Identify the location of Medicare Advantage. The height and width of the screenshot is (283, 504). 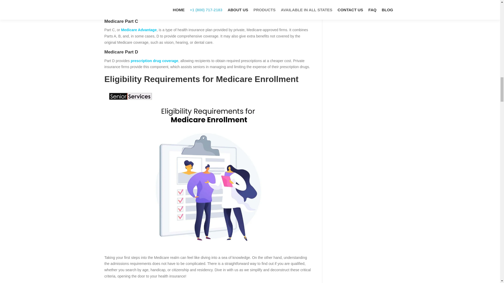
(139, 30).